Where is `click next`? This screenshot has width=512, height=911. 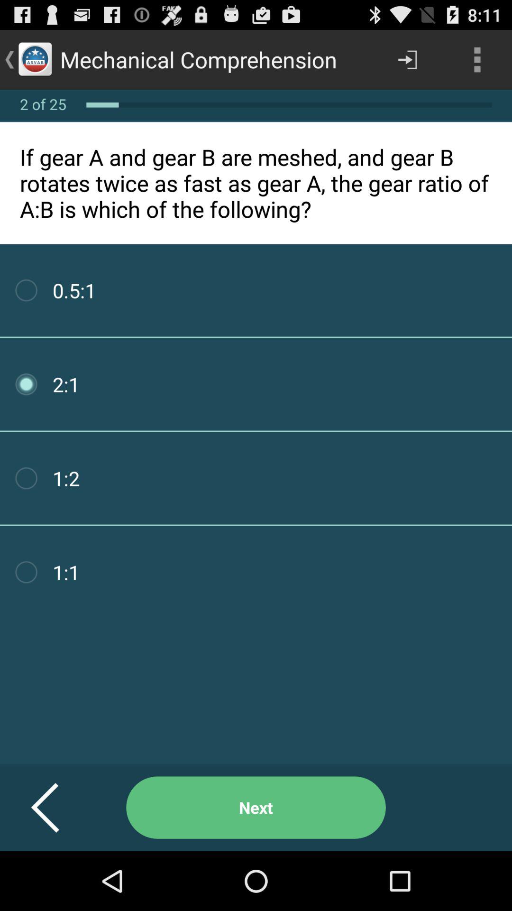 click next is located at coordinates (256, 808).